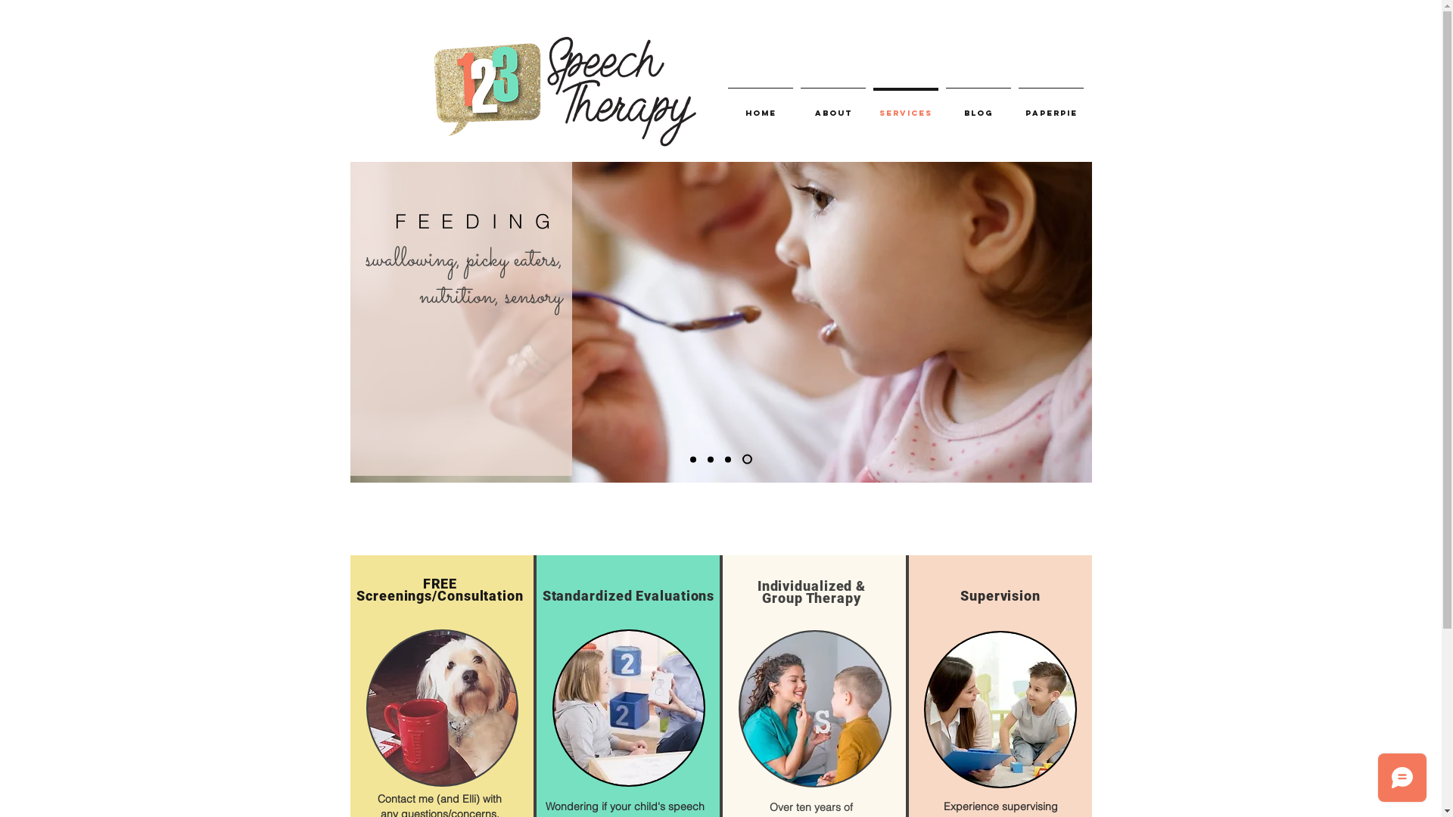 The image size is (1453, 817). Describe the element at coordinates (629, 708) in the screenshot. I see `guy2.jpg` at that location.